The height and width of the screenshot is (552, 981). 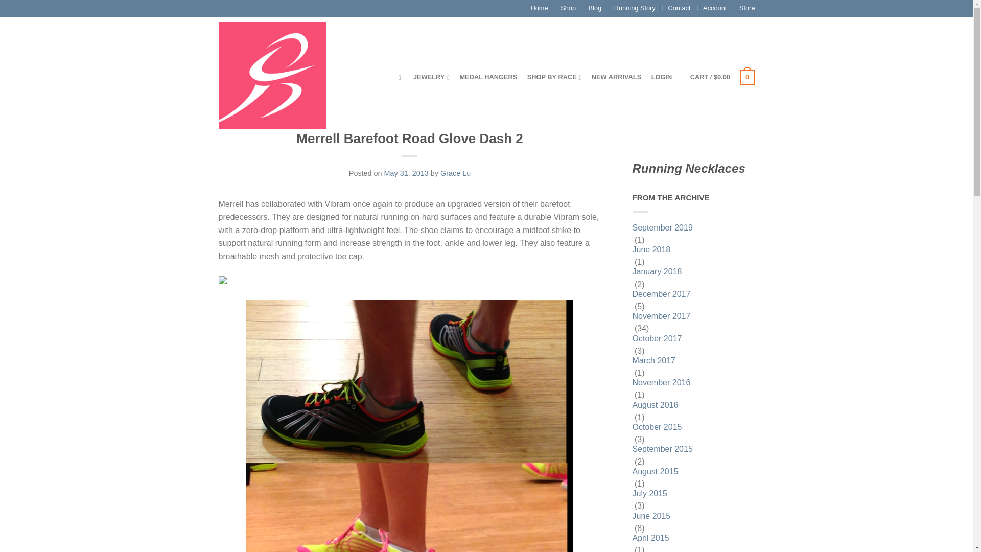 What do you see at coordinates (635, 7) in the screenshot?
I see `Running Story` at bounding box center [635, 7].